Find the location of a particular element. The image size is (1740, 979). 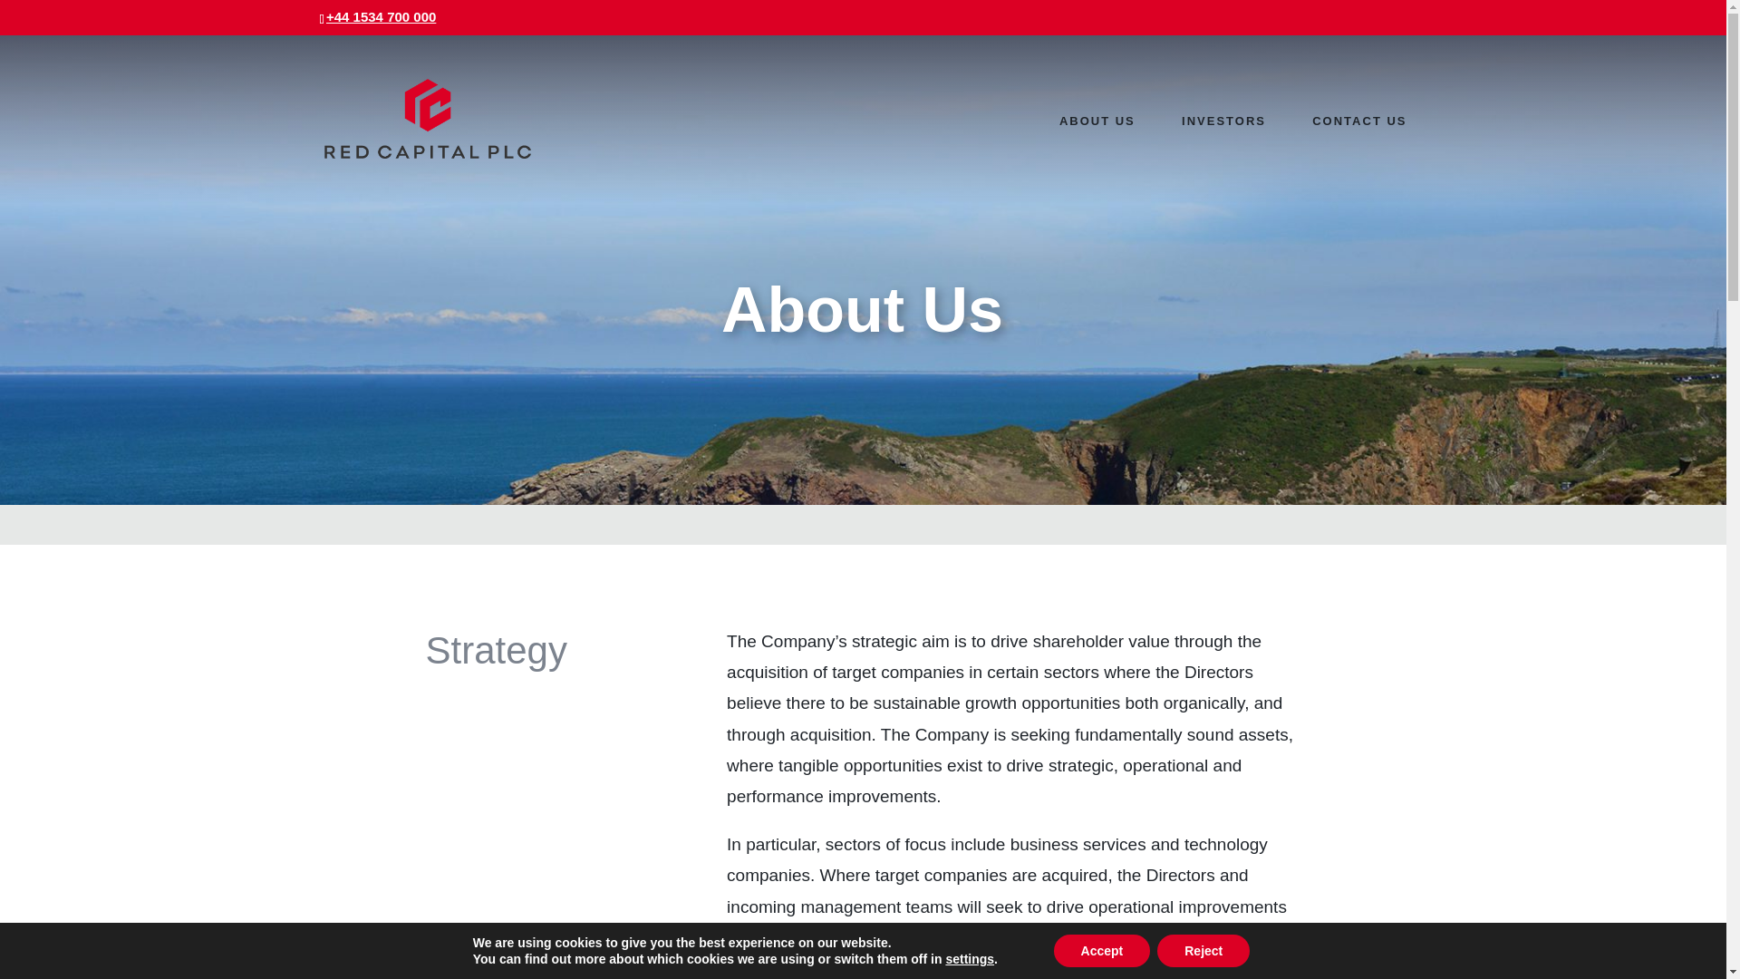

Reject is located at coordinates (1203, 951).